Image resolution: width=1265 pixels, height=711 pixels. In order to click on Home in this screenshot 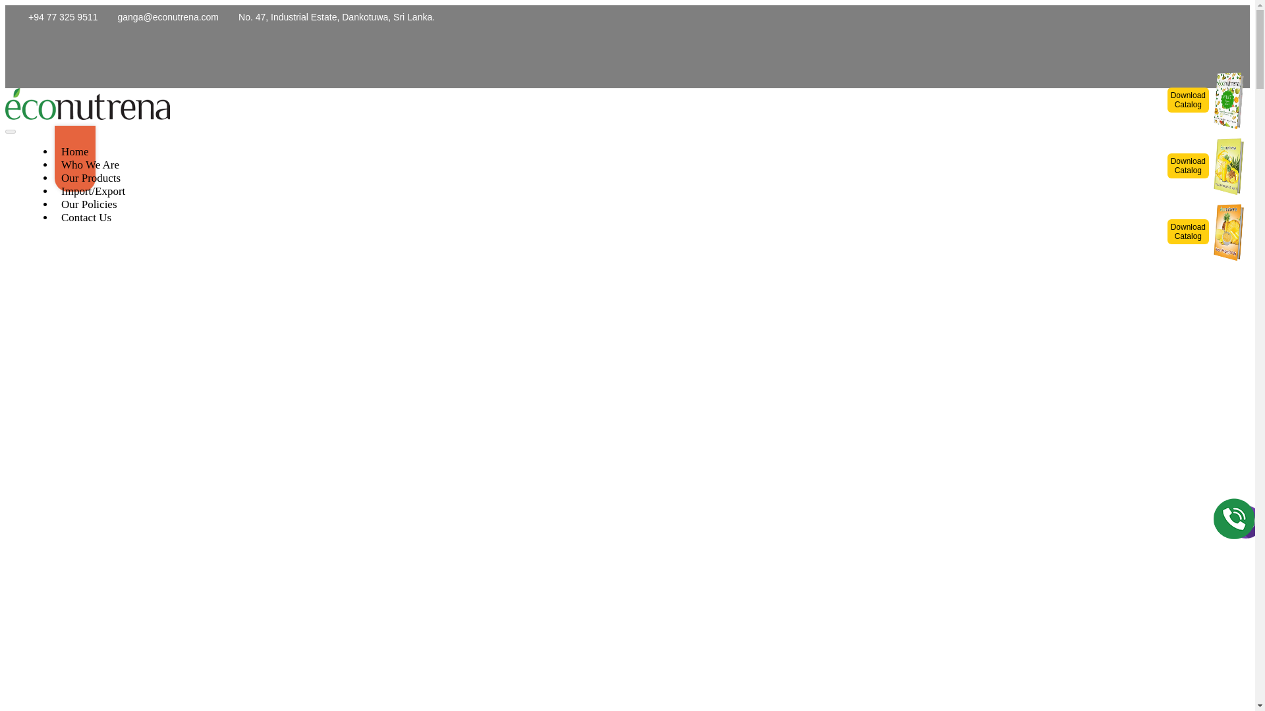, I will do `click(91, 178)`.